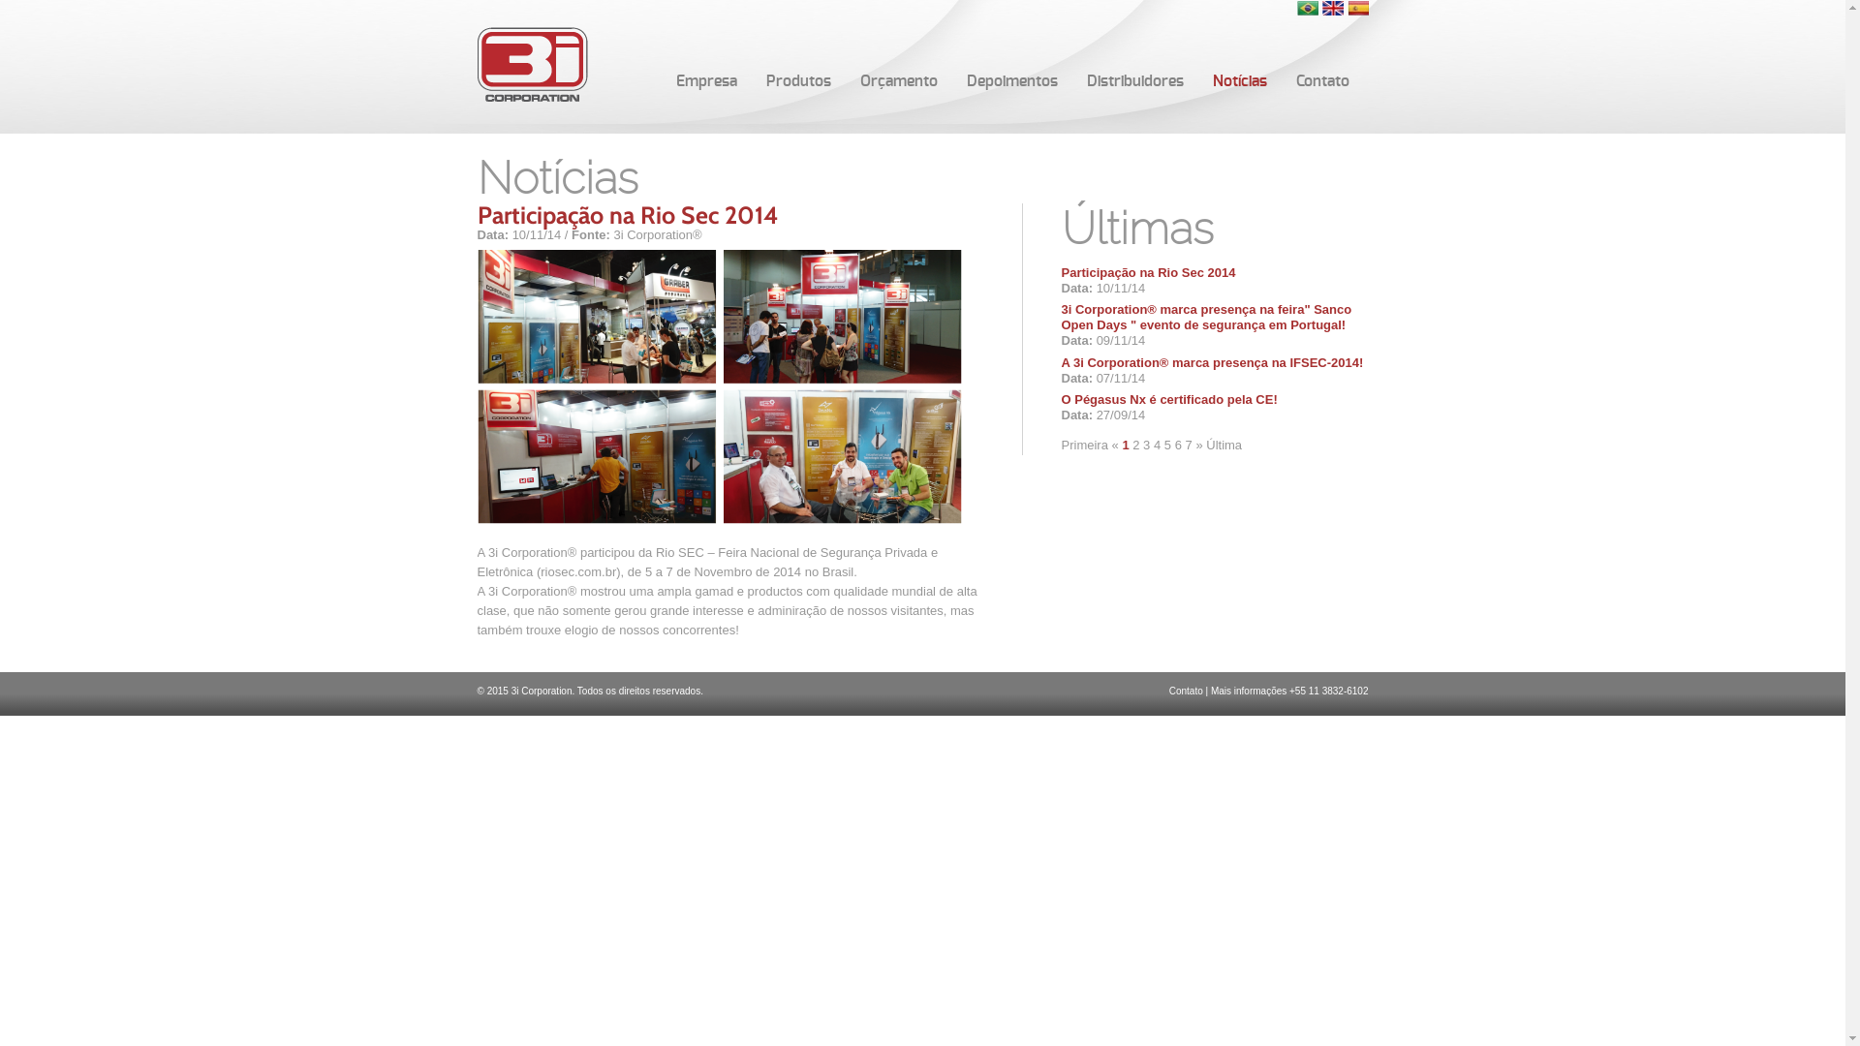 Image resolution: width=1860 pixels, height=1046 pixels. Describe the element at coordinates (1135, 446) in the screenshot. I see `2` at that location.